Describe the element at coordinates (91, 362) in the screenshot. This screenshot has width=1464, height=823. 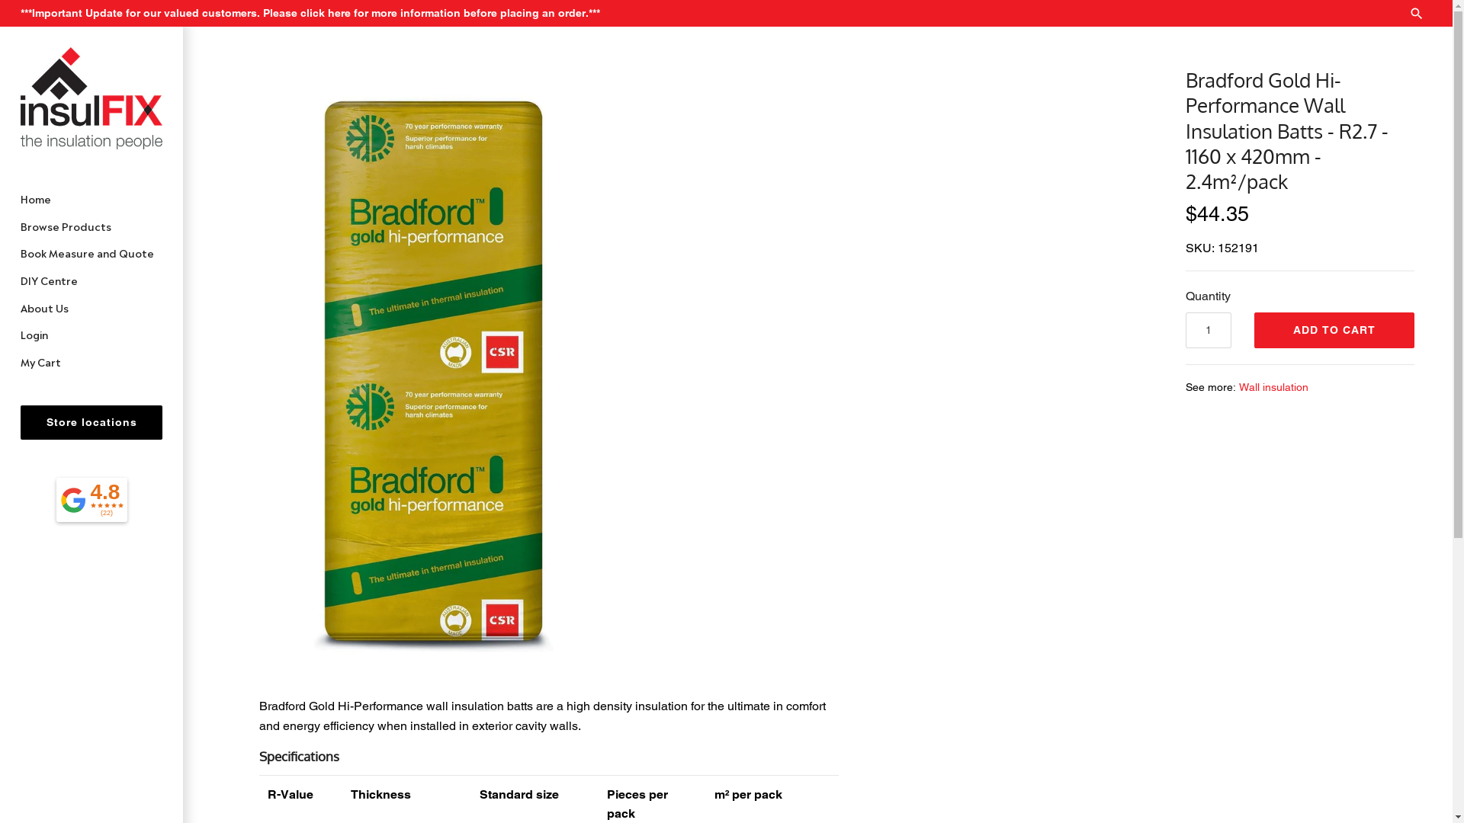
I see `My Cart` at that location.